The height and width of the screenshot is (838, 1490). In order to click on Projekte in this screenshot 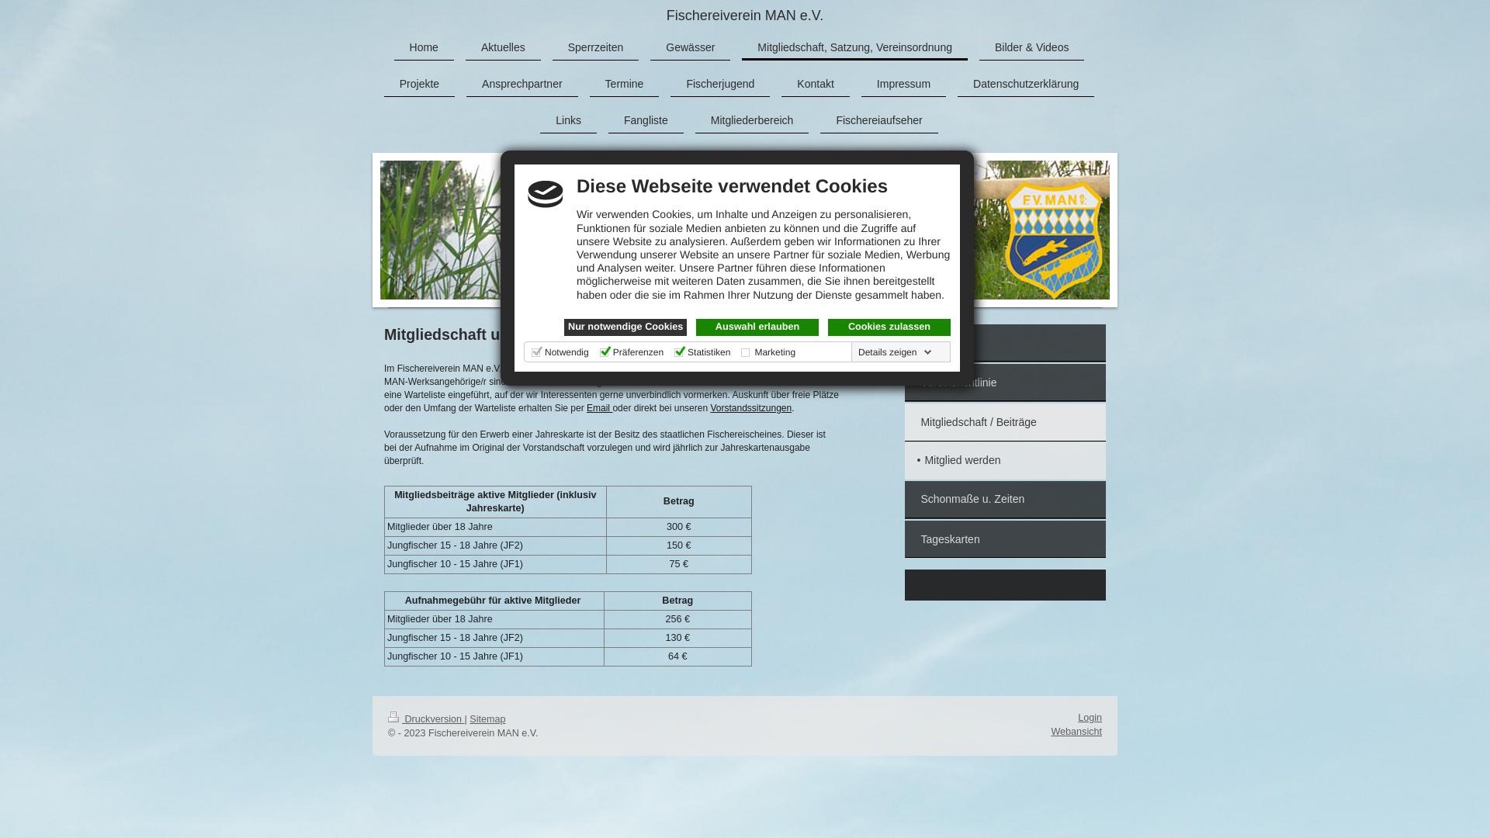, I will do `click(419, 84)`.